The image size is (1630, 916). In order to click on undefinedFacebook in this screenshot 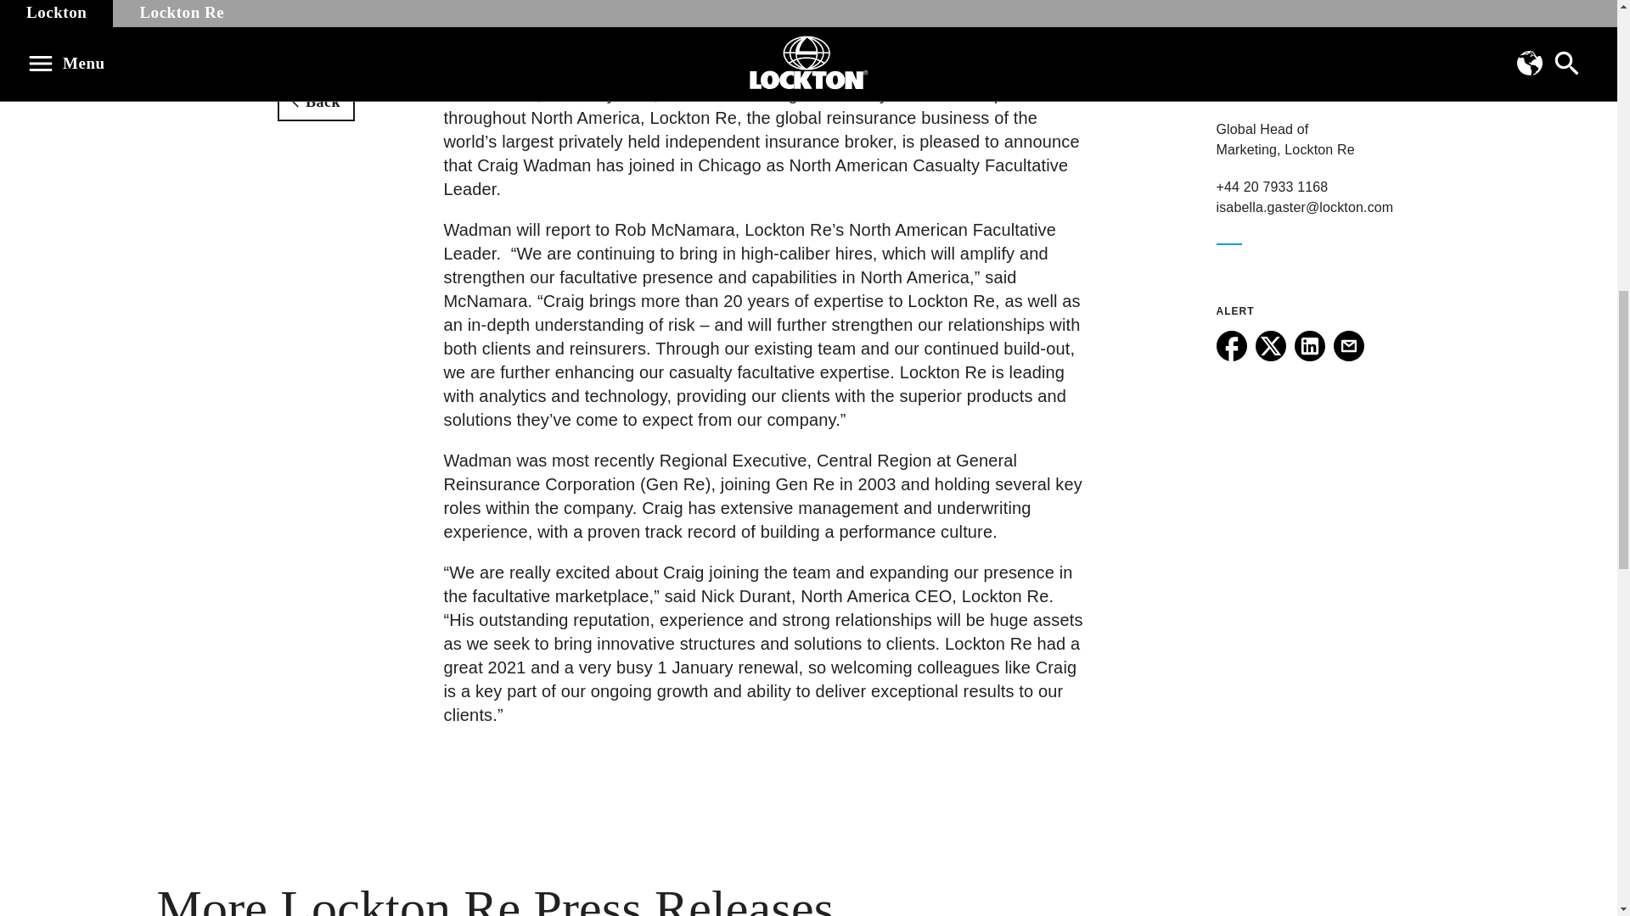, I will do `click(1231, 345)`.